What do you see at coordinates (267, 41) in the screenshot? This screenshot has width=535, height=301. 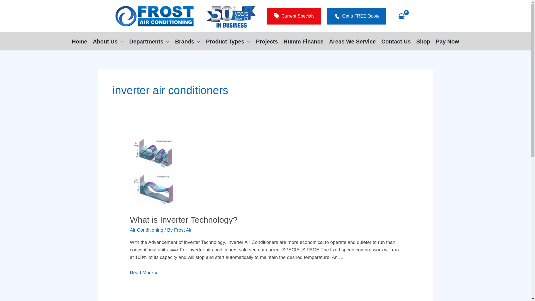 I see `Projects` at bounding box center [267, 41].